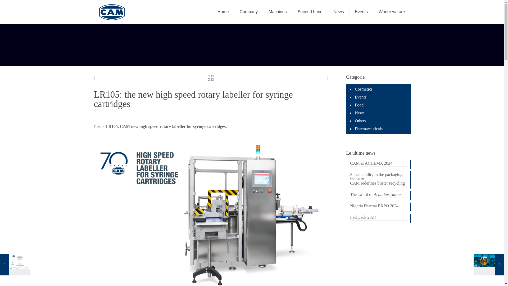 The width and height of the screenshot is (508, 286). I want to click on Home, so click(223, 12).